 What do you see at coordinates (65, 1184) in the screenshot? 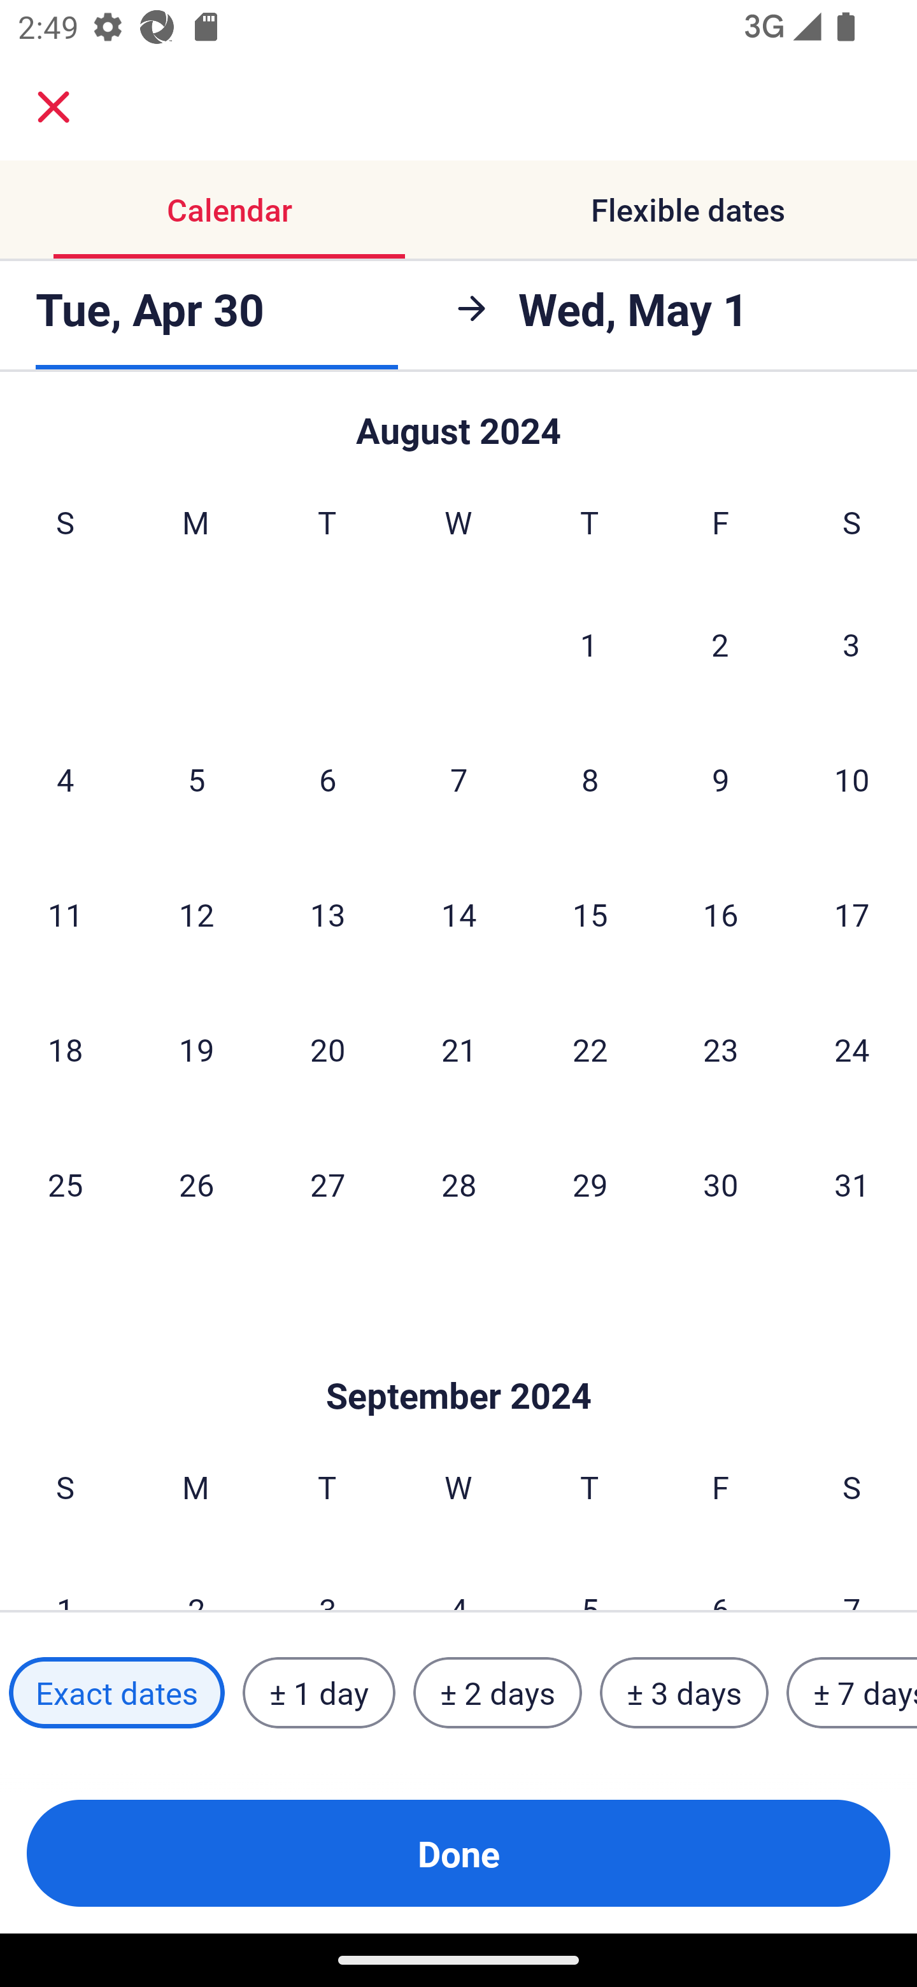
I see `25 Sunday, August 25, 2024` at bounding box center [65, 1184].